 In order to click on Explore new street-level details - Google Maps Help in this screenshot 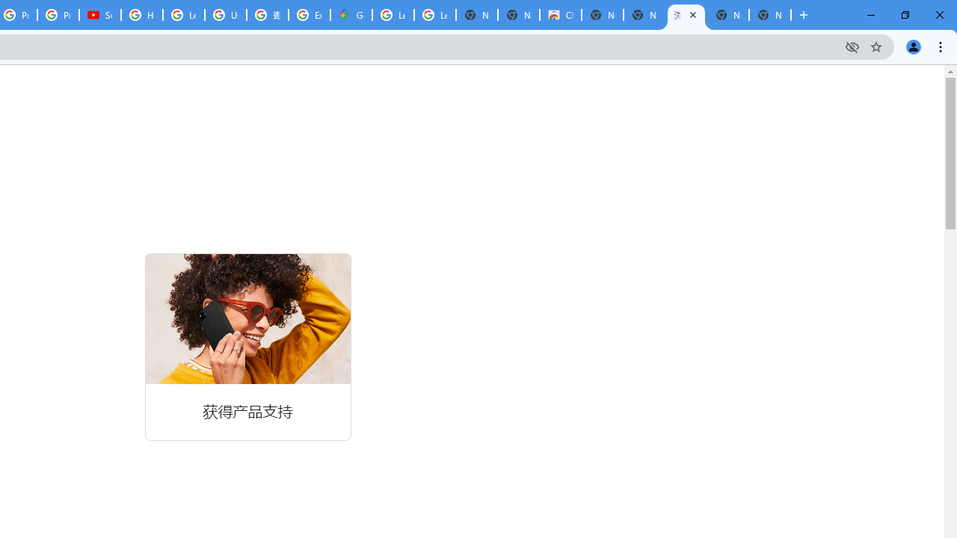, I will do `click(310, 15)`.